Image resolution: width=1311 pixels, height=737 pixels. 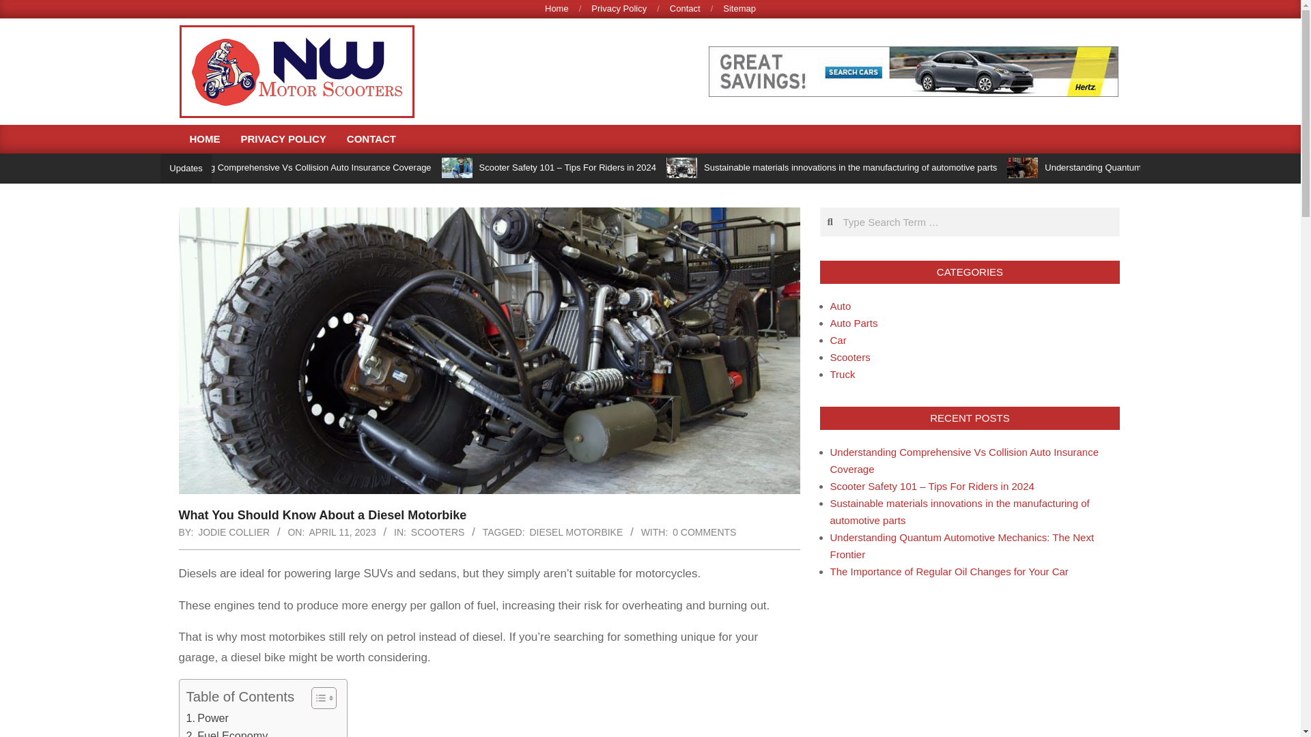 I want to click on CONTACT, so click(x=371, y=139).